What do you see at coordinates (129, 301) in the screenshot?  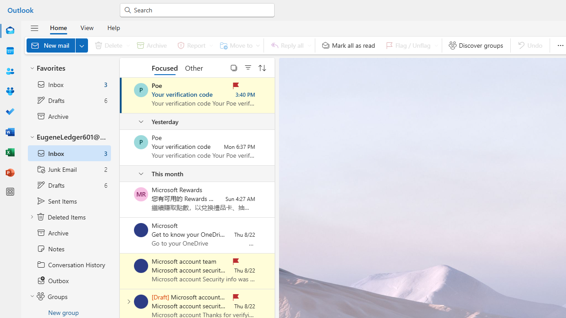 I see `Expand conversation` at bounding box center [129, 301].